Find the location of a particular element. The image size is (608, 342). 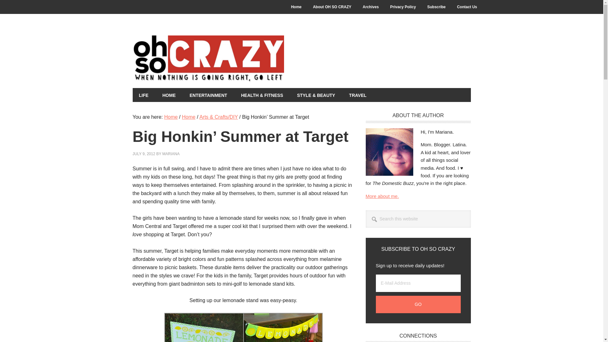

Subscribe is located at coordinates (436, 7).